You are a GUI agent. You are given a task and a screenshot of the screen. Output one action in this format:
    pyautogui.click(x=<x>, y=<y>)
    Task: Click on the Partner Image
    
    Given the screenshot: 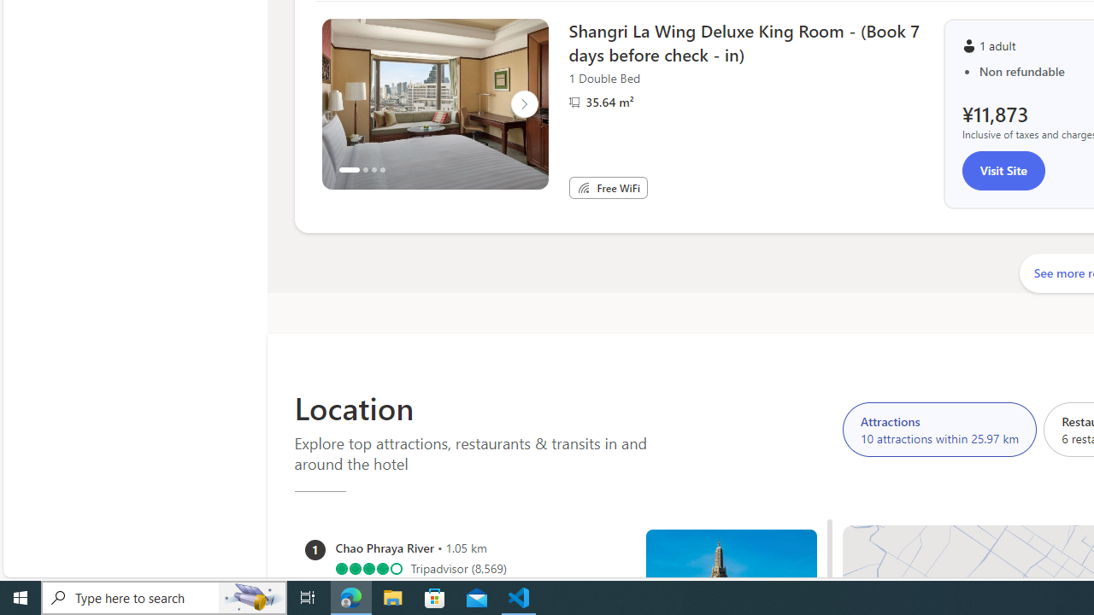 What is the action you would take?
    pyautogui.click(x=574, y=102)
    